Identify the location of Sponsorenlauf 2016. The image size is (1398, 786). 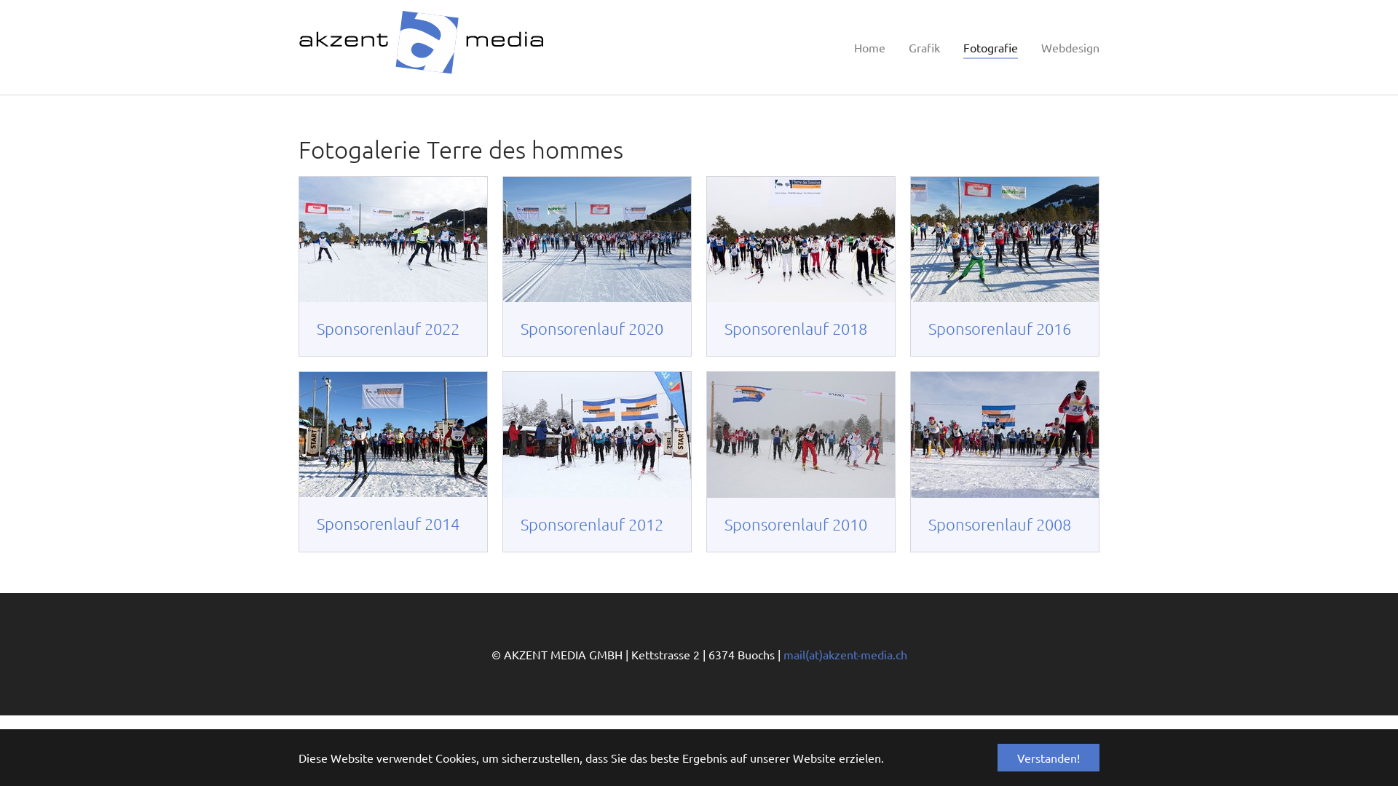
(1000, 328).